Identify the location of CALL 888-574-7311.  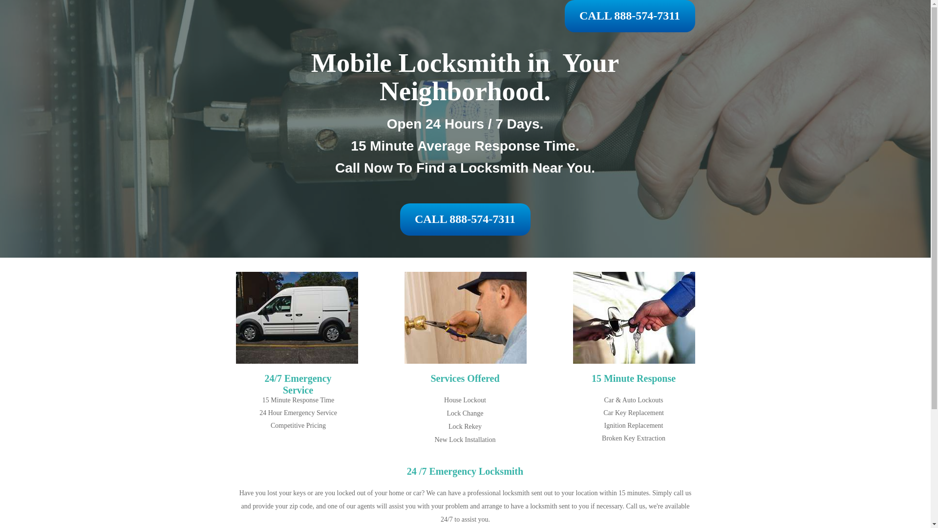
(465, 220).